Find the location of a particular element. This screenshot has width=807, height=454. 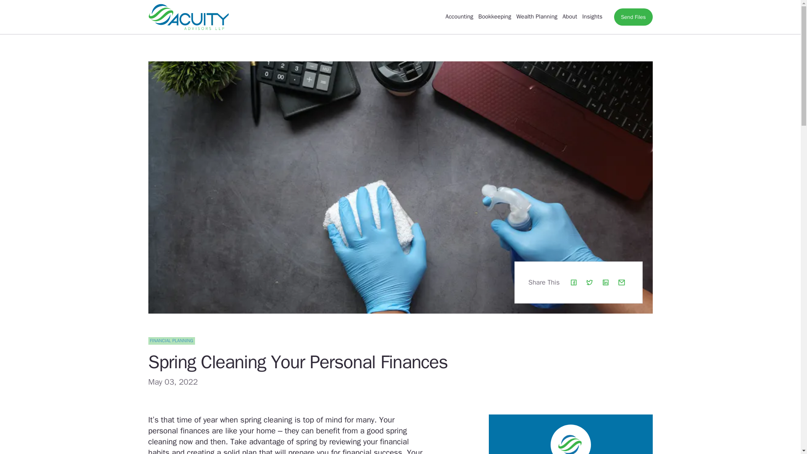

About is located at coordinates (570, 17).